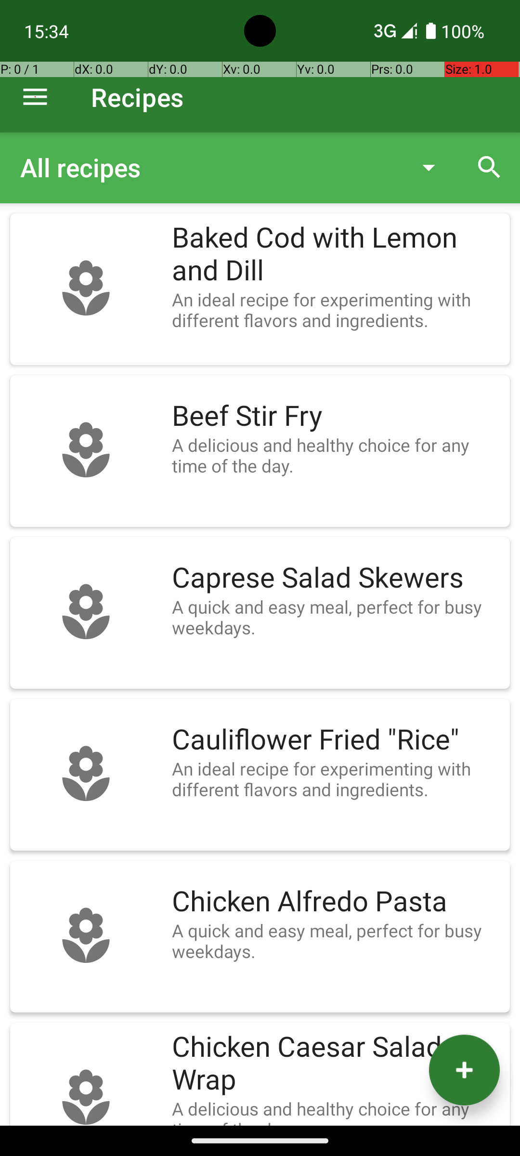  I want to click on Cauliflower Fried "Rice", so click(336, 740).